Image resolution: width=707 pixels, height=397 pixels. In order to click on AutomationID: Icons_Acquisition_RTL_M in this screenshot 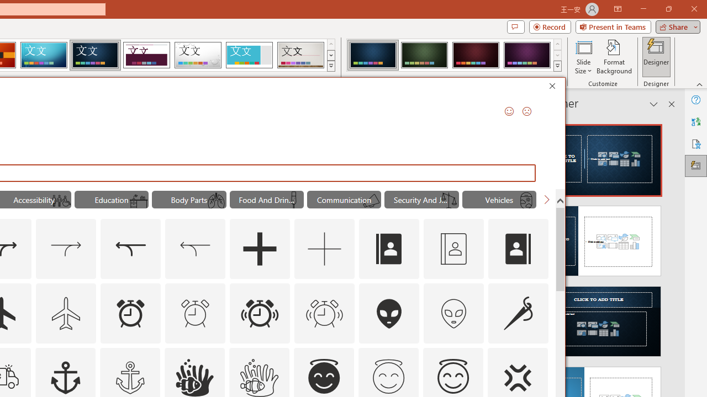, I will do `click(196, 249)`.